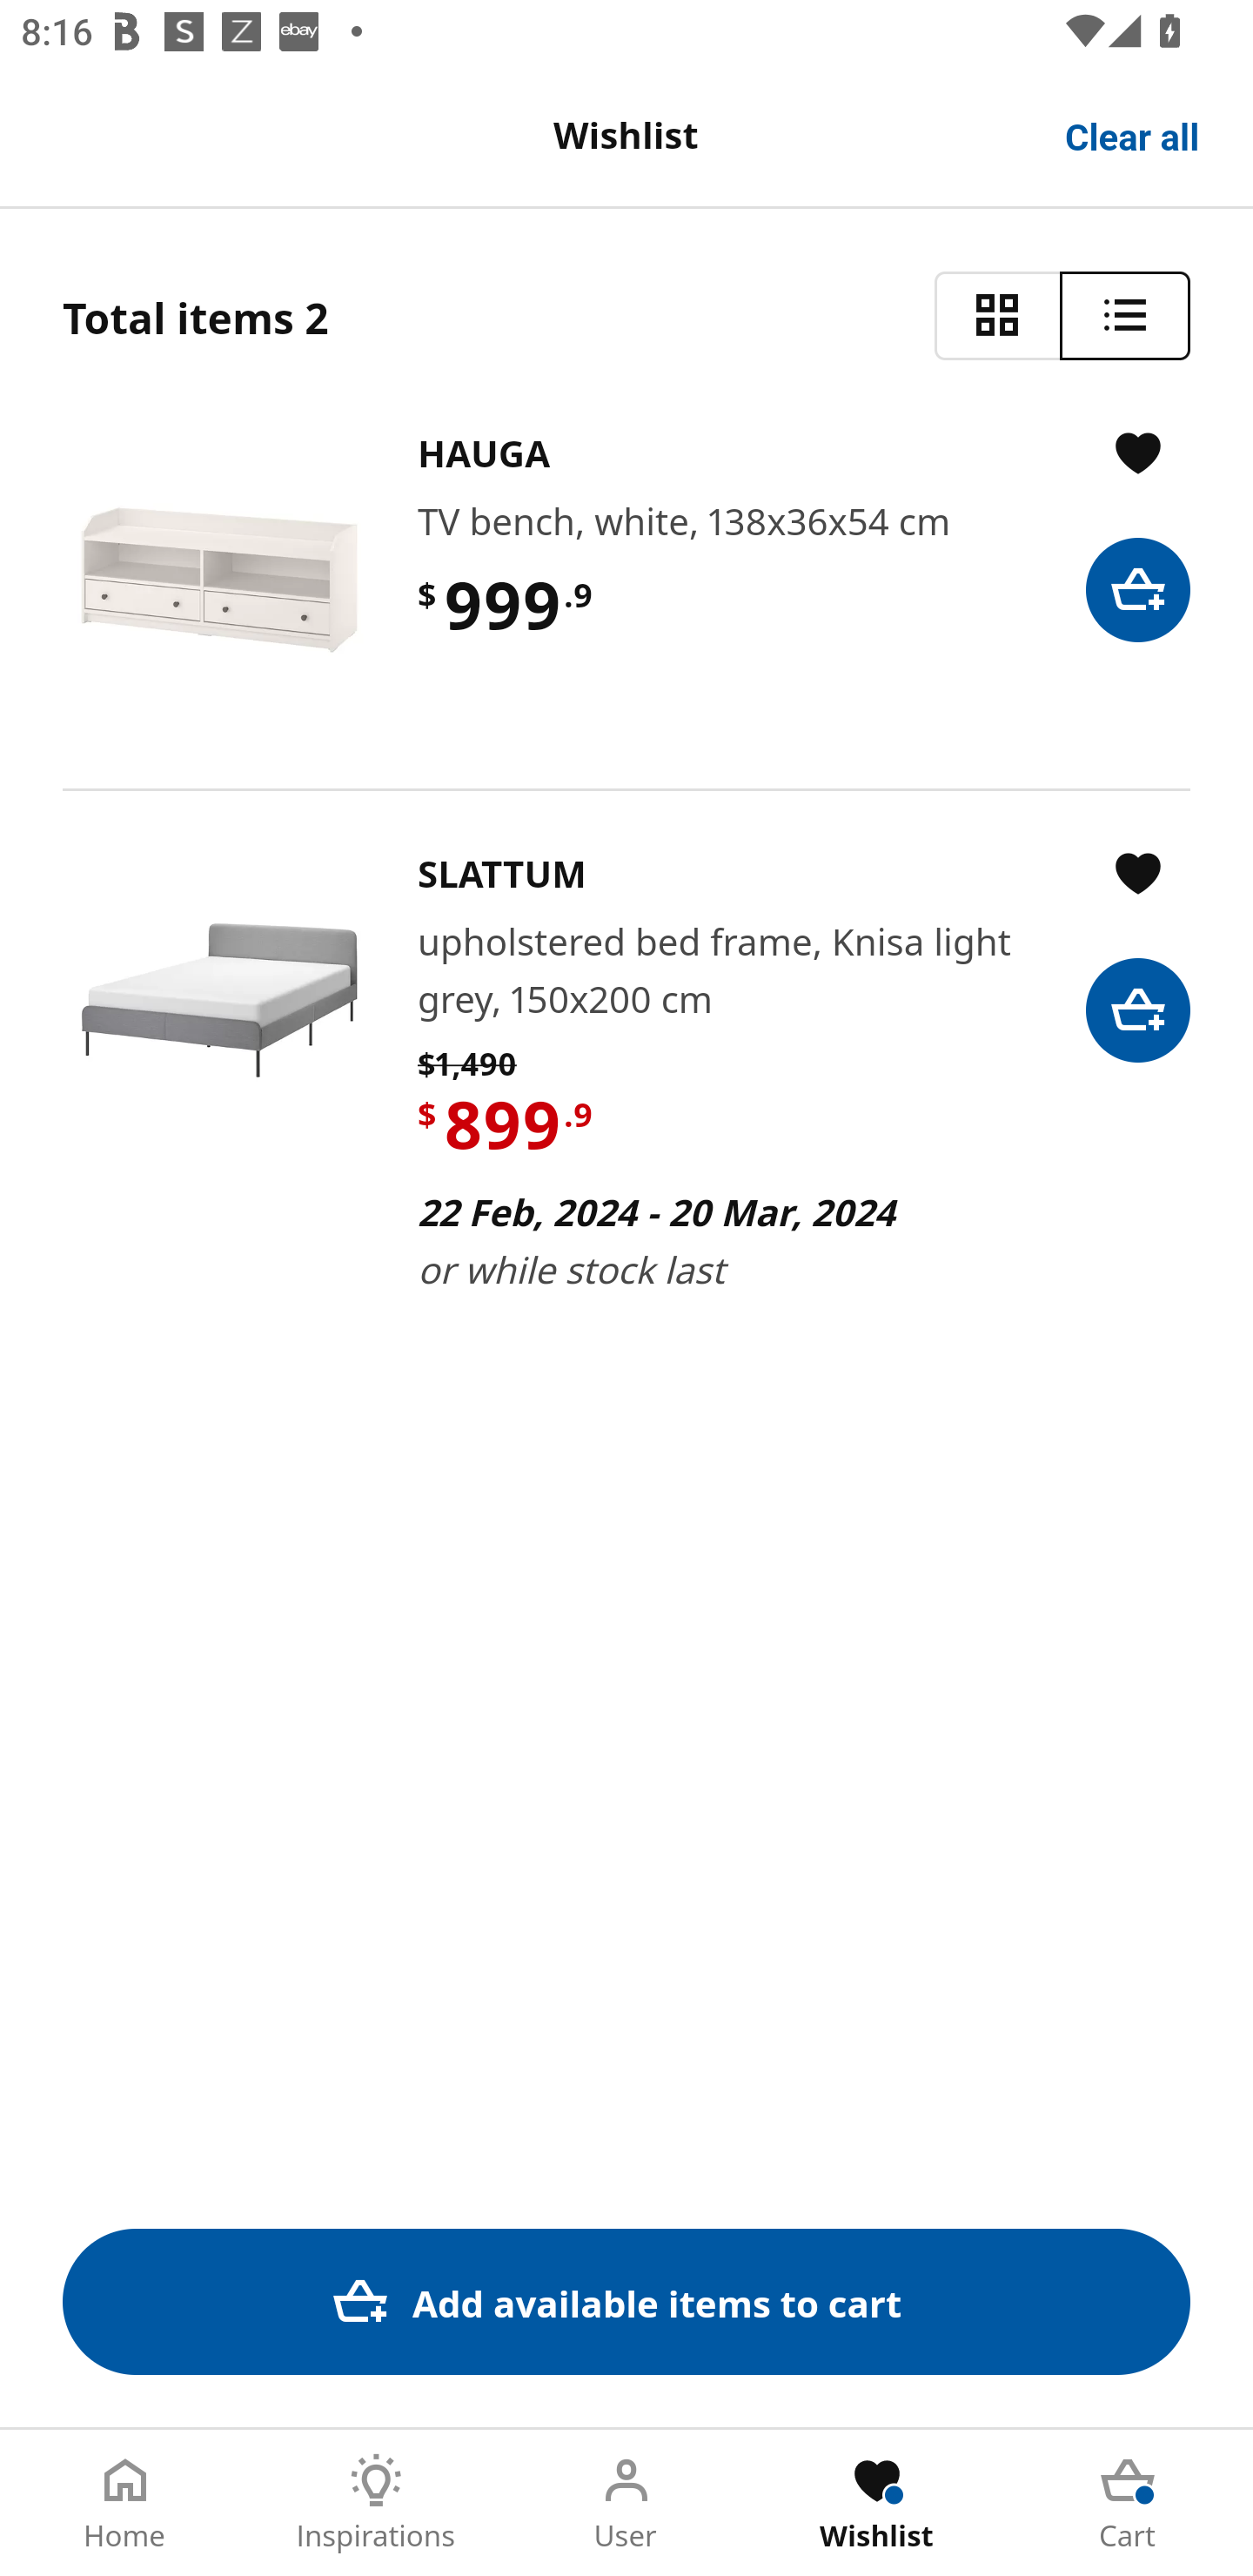 Image resolution: width=1253 pixels, height=2576 pixels. I want to click on Clear all, so click(1133, 134).